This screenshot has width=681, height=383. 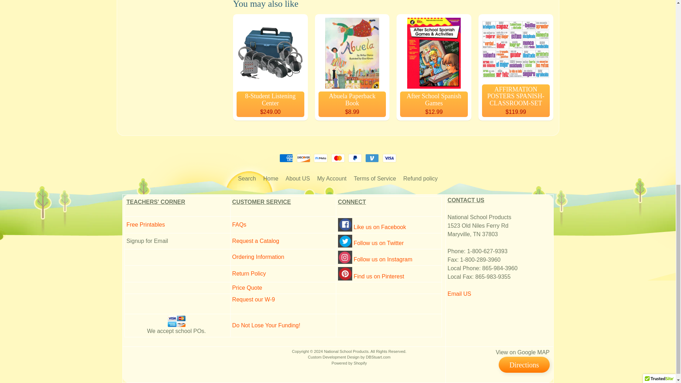 What do you see at coordinates (355, 158) in the screenshot?
I see `PayPal` at bounding box center [355, 158].